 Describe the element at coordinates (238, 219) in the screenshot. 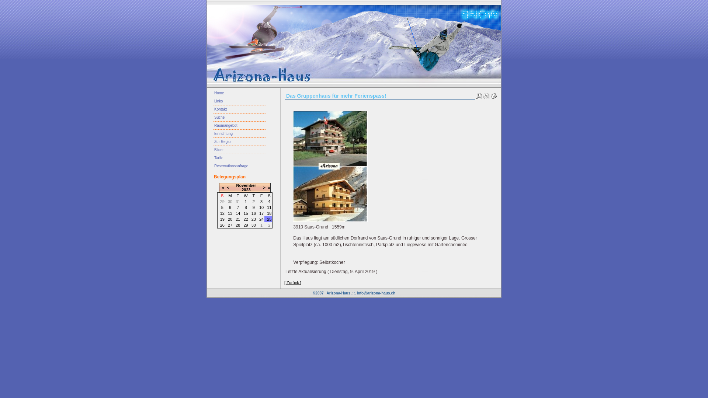

I see `21` at that location.